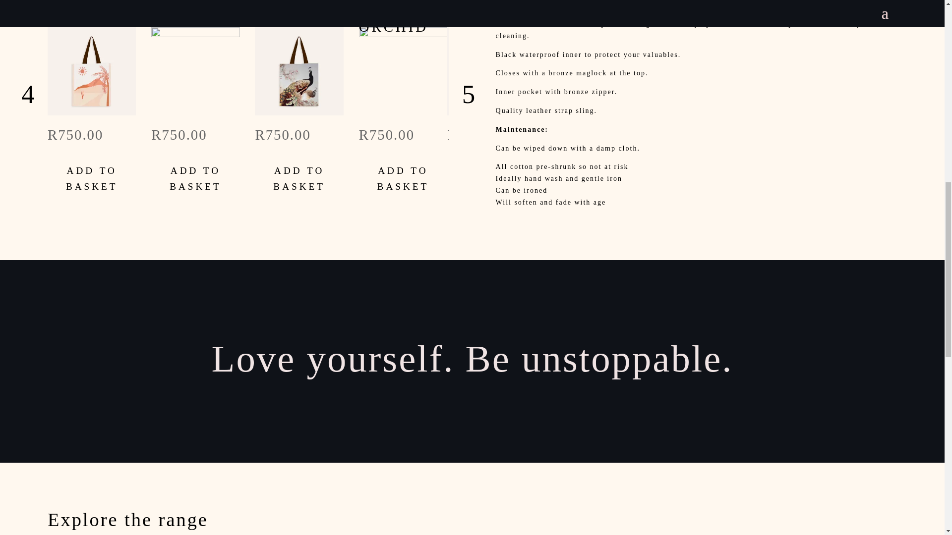 This screenshot has height=535, width=952. I want to click on SUMMER, so click(92, 10).